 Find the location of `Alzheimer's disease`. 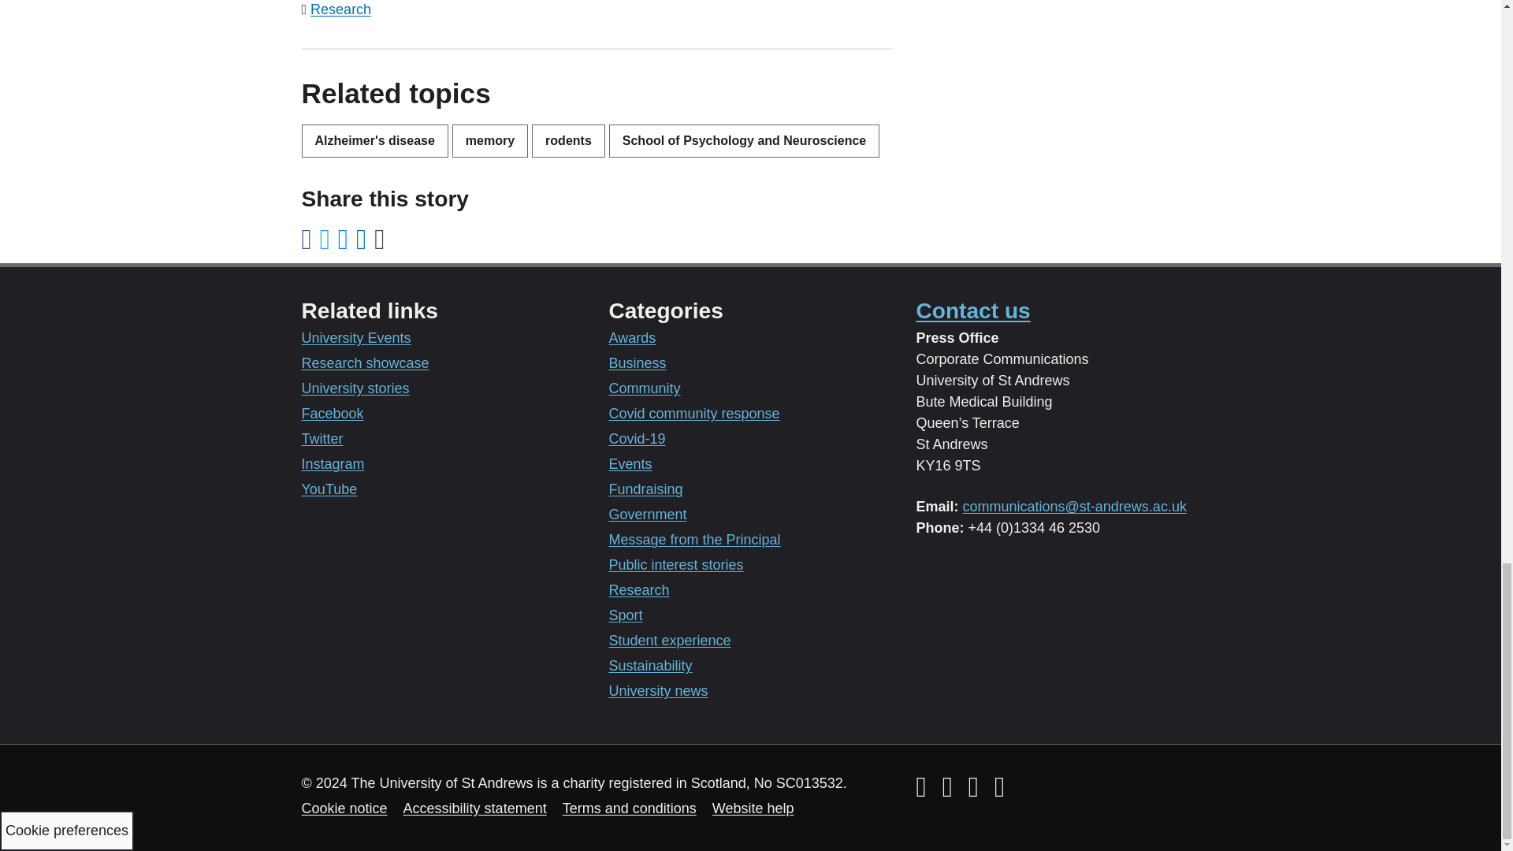

Alzheimer's disease is located at coordinates (374, 140).